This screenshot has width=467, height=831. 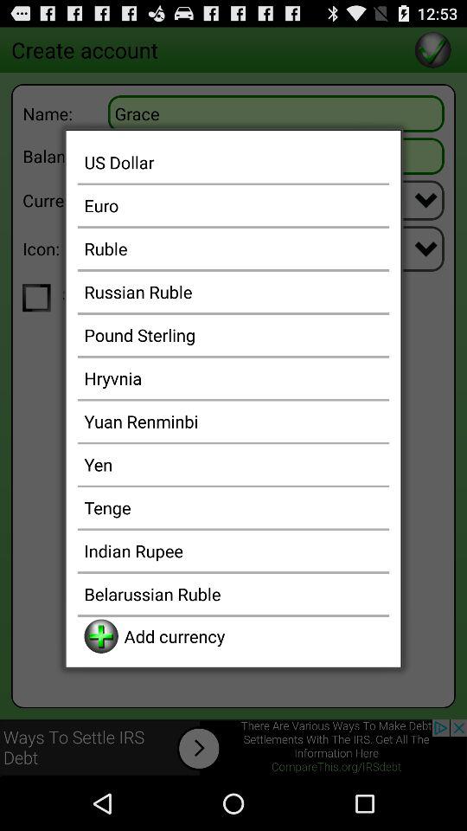 What do you see at coordinates (233, 507) in the screenshot?
I see `select the icon below yen app` at bounding box center [233, 507].